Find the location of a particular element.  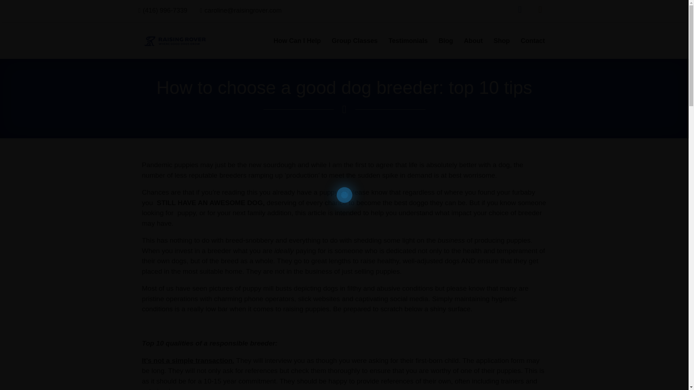

How Can I Help is located at coordinates (297, 40).